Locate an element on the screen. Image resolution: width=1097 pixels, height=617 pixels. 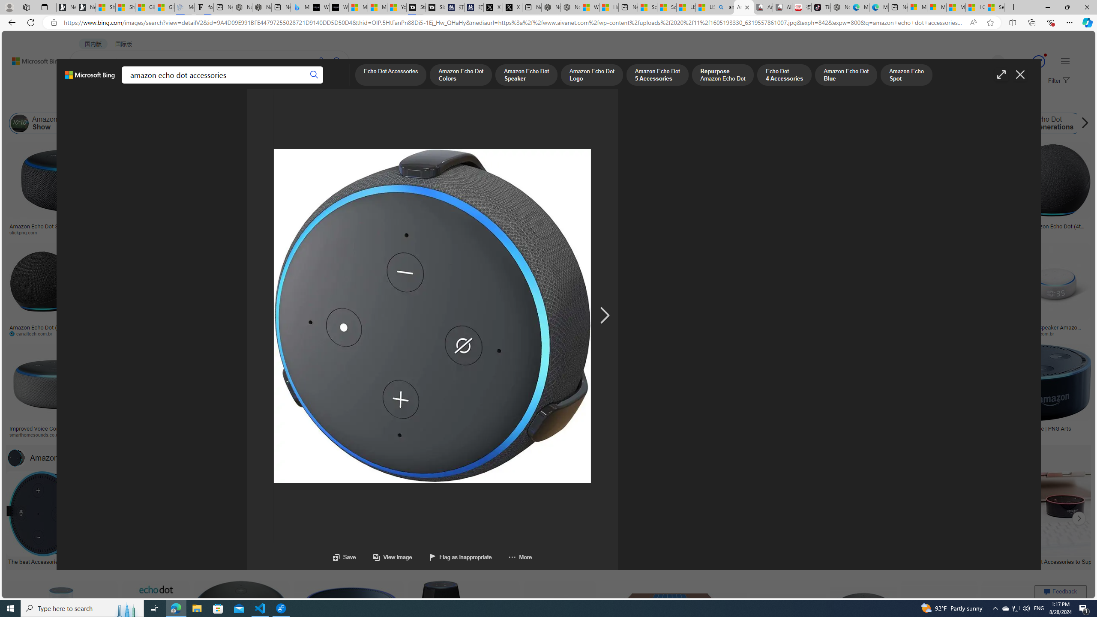
Image size is located at coordinates (96, 102).